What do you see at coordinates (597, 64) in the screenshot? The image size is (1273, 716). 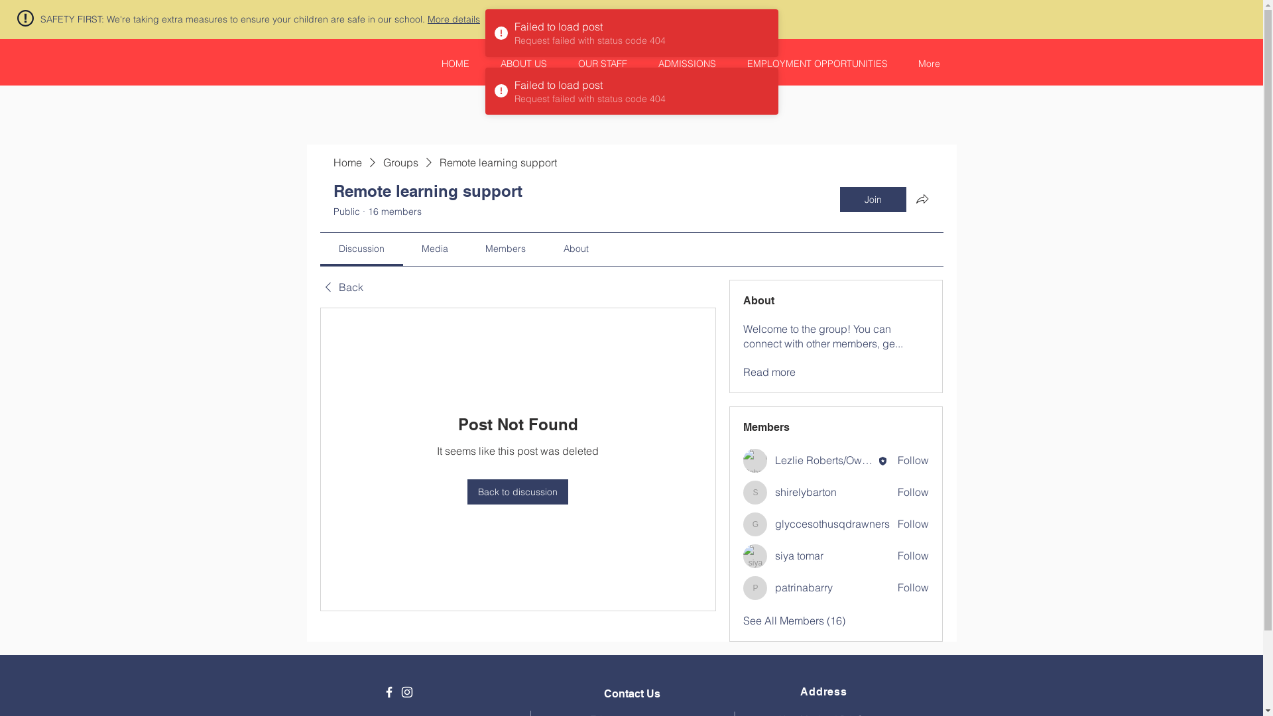 I see `OUR STAFF` at bounding box center [597, 64].